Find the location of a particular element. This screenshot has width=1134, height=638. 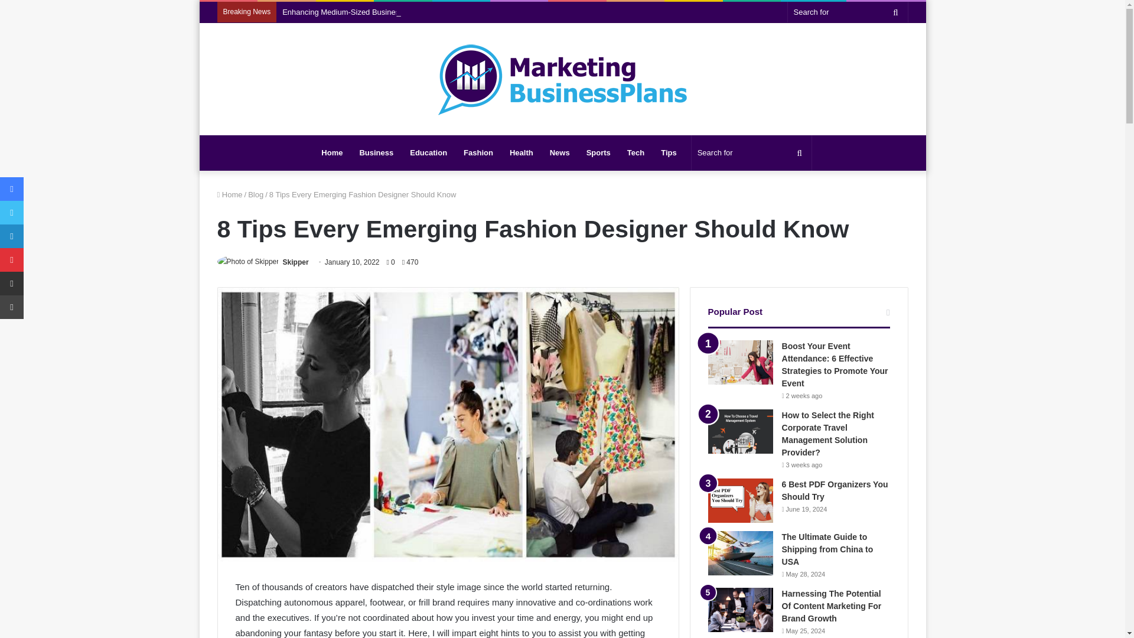

Twitter is located at coordinates (12, 213).